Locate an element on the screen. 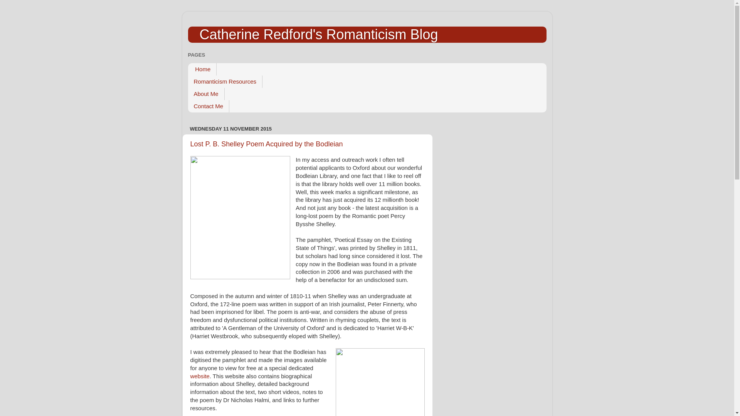  About Me is located at coordinates (206, 94).